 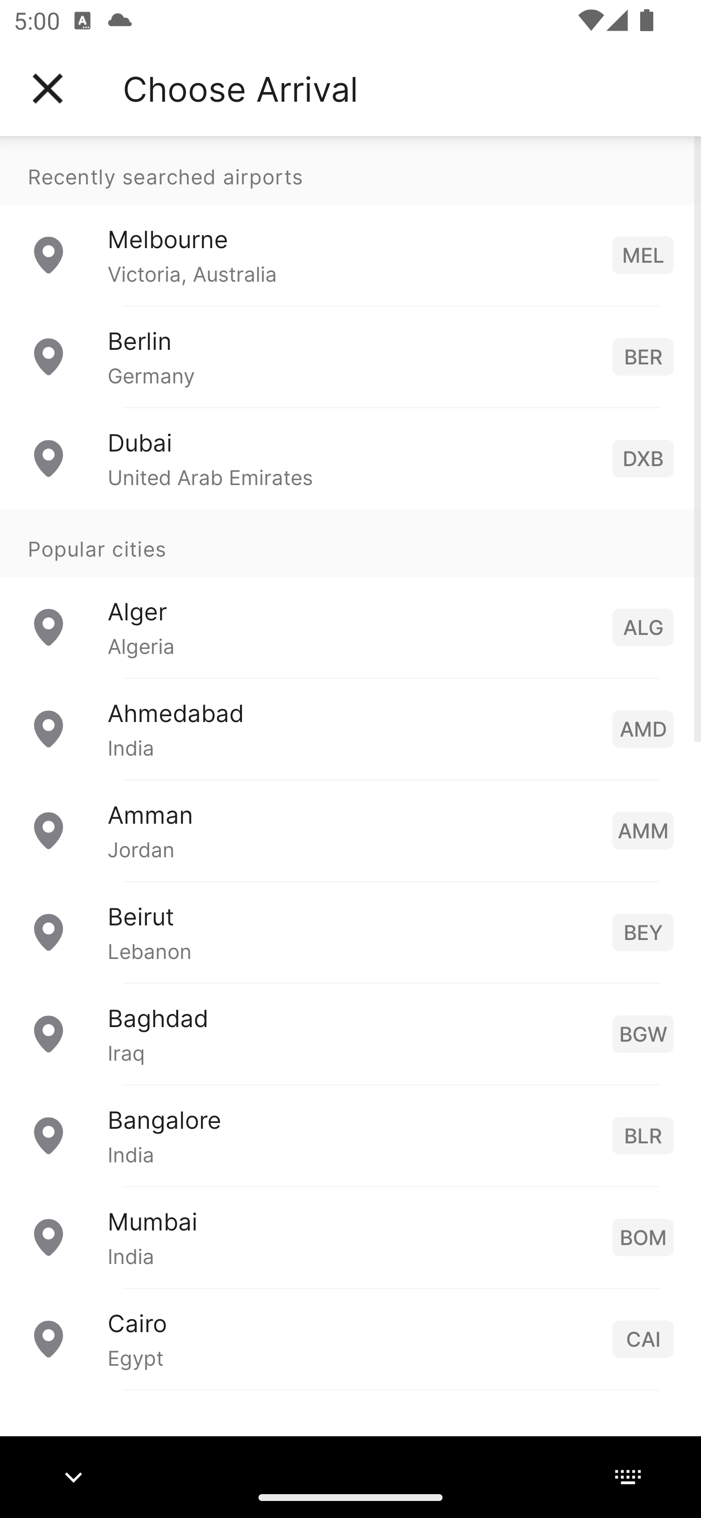 What do you see at coordinates (350, 457) in the screenshot?
I see `Dubai United Arab Emirates DXB` at bounding box center [350, 457].